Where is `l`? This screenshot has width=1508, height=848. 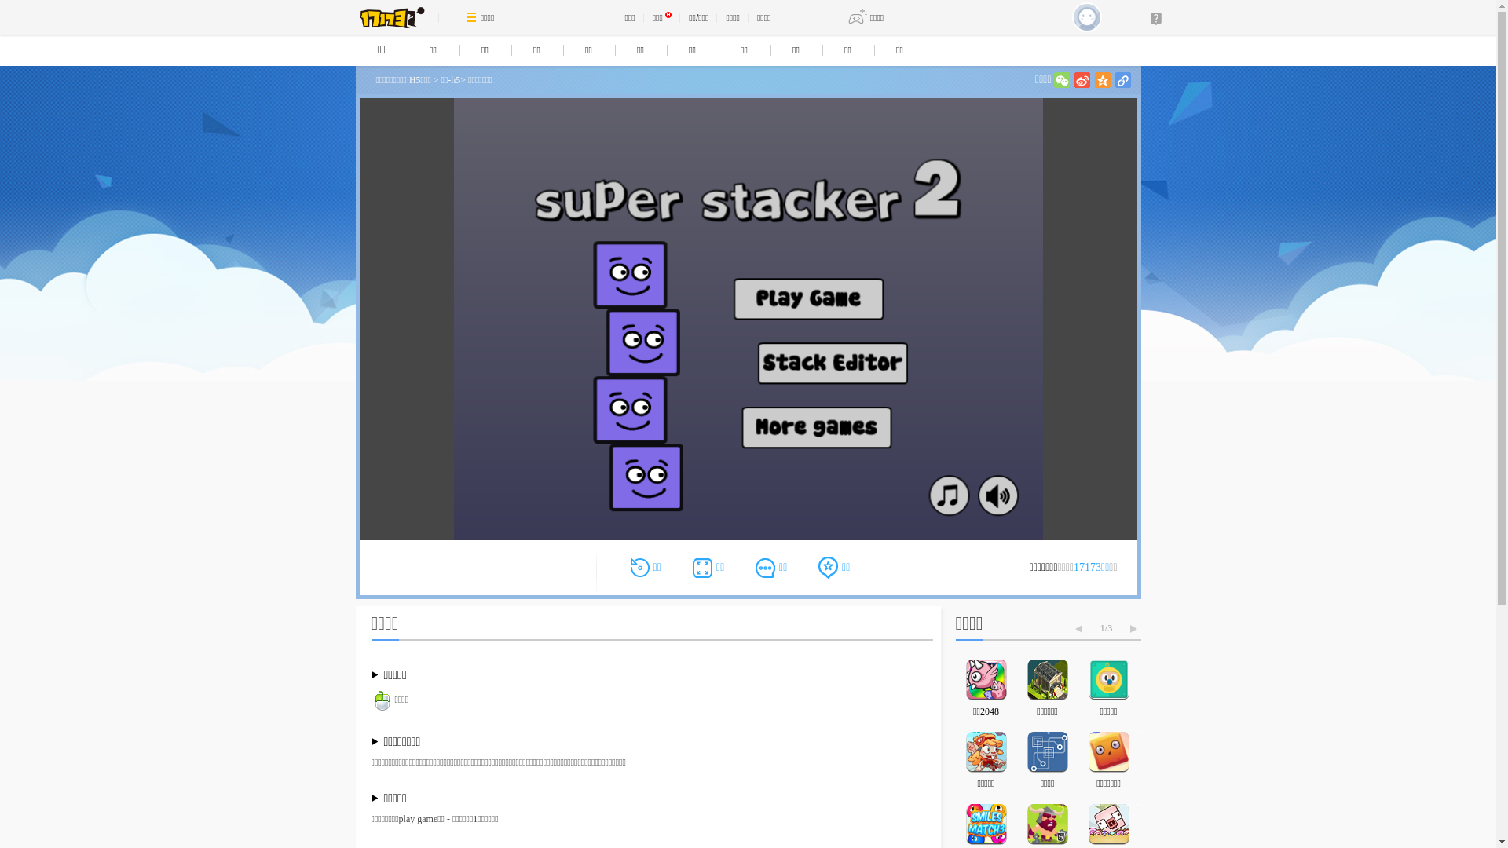
l is located at coordinates (1123, 80).